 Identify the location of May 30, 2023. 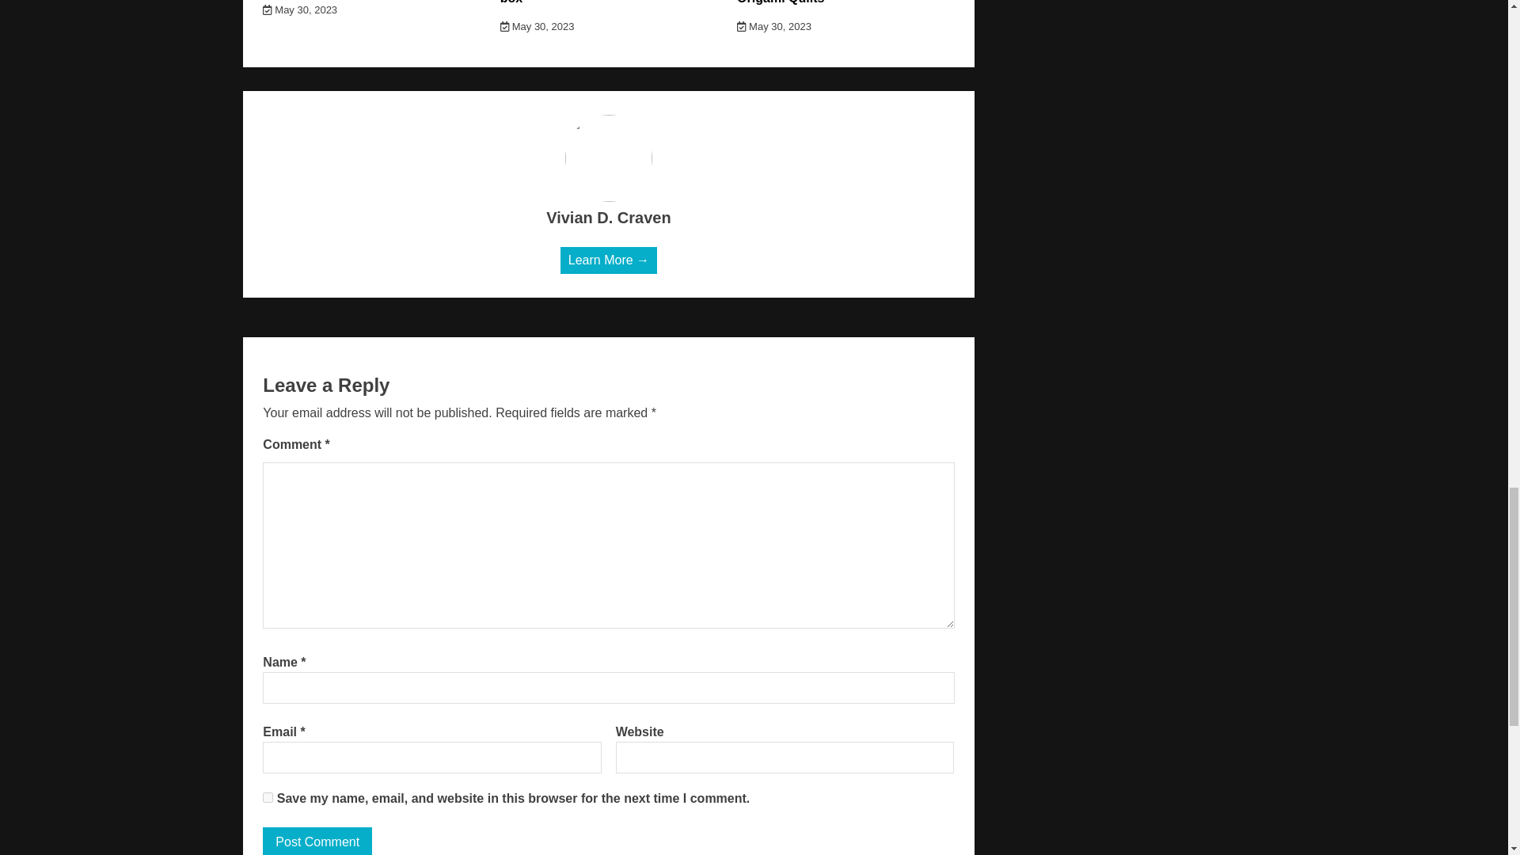
(537, 26).